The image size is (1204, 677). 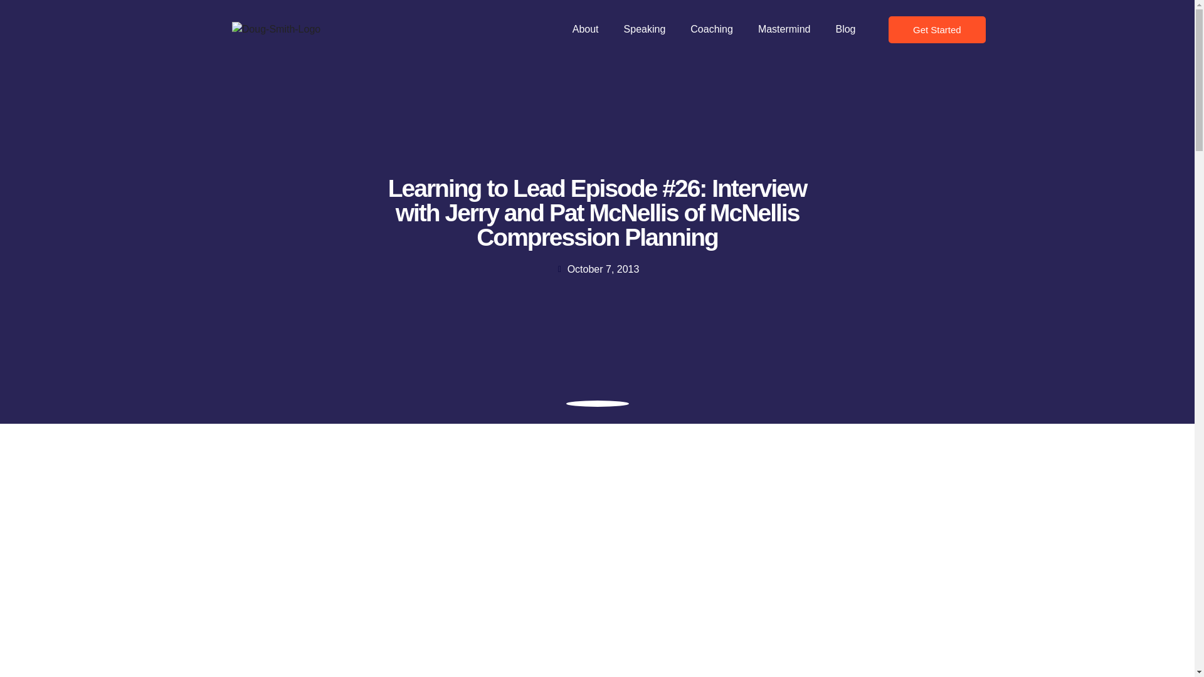 What do you see at coordinates (645, 29) in the screenshot?
I see `Speaking` at bounding box center [645, 29].